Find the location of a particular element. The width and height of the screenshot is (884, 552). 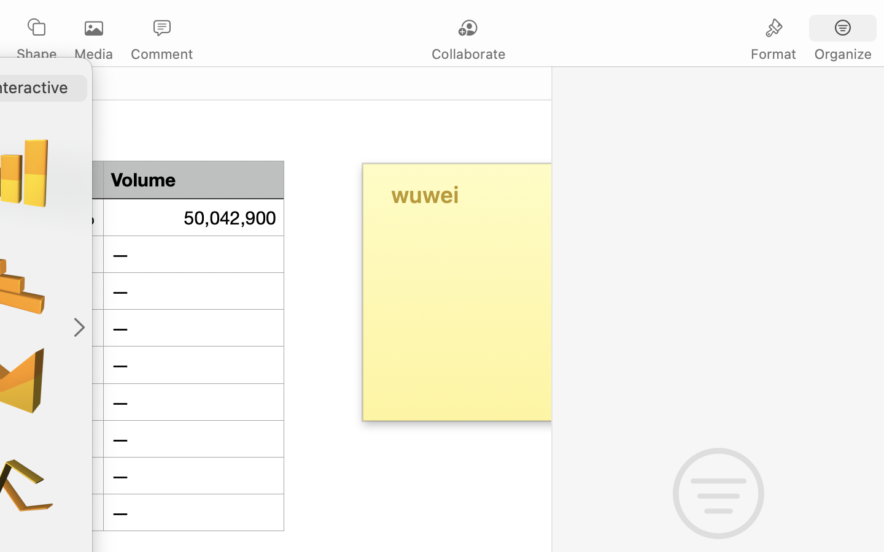

Format is located at coordinates (773, 54).